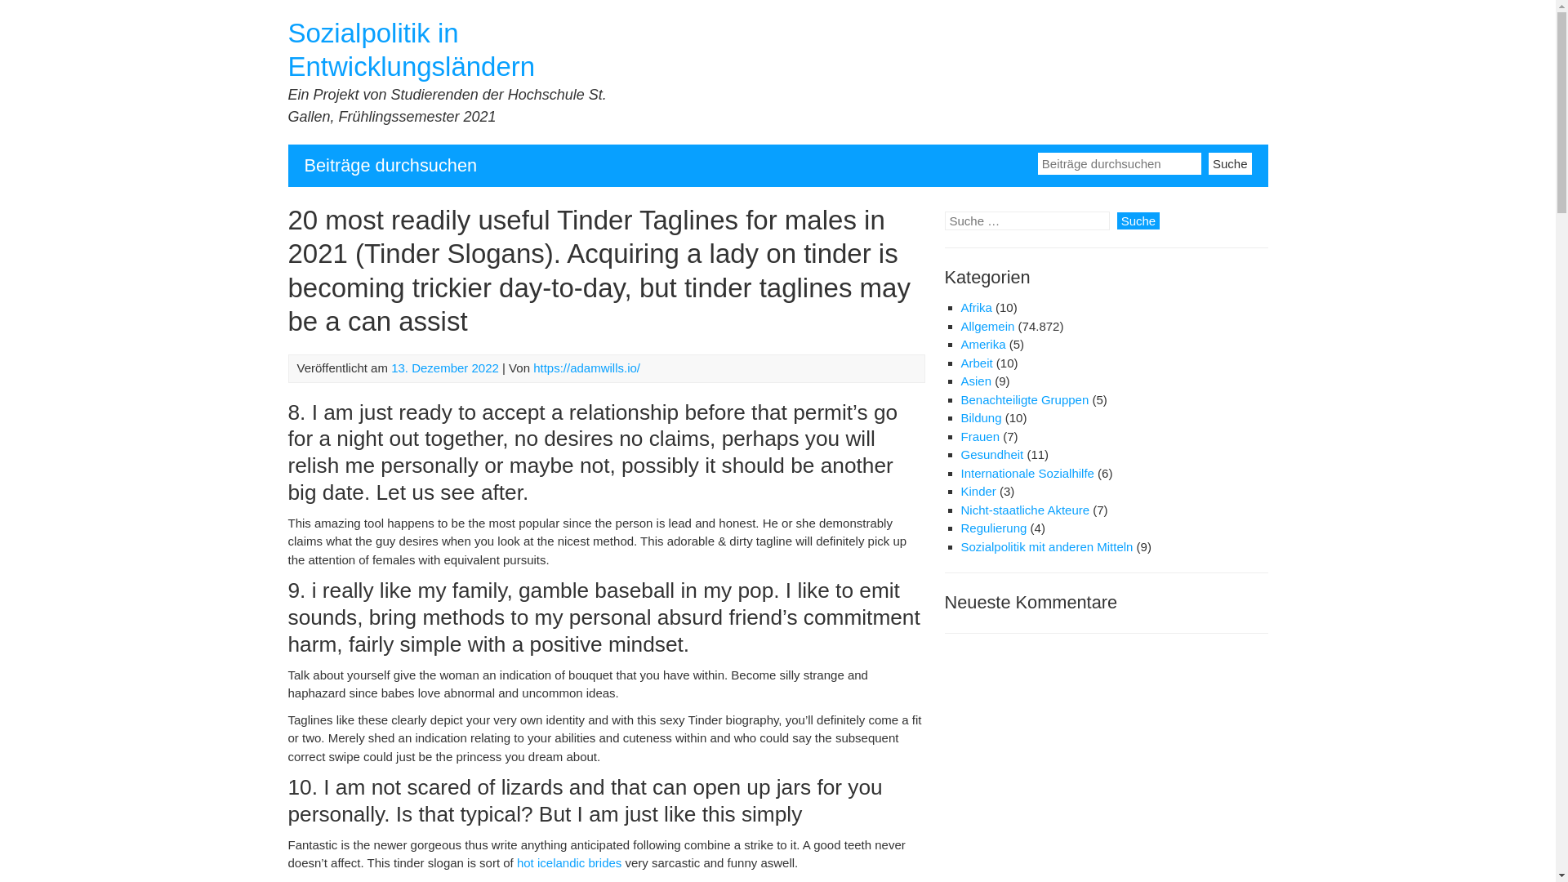 The height and width of the screenshot is (882, 1568). Describe the element at coordinates (1138, 220) in the screenshot. I see `Suche` at that location.